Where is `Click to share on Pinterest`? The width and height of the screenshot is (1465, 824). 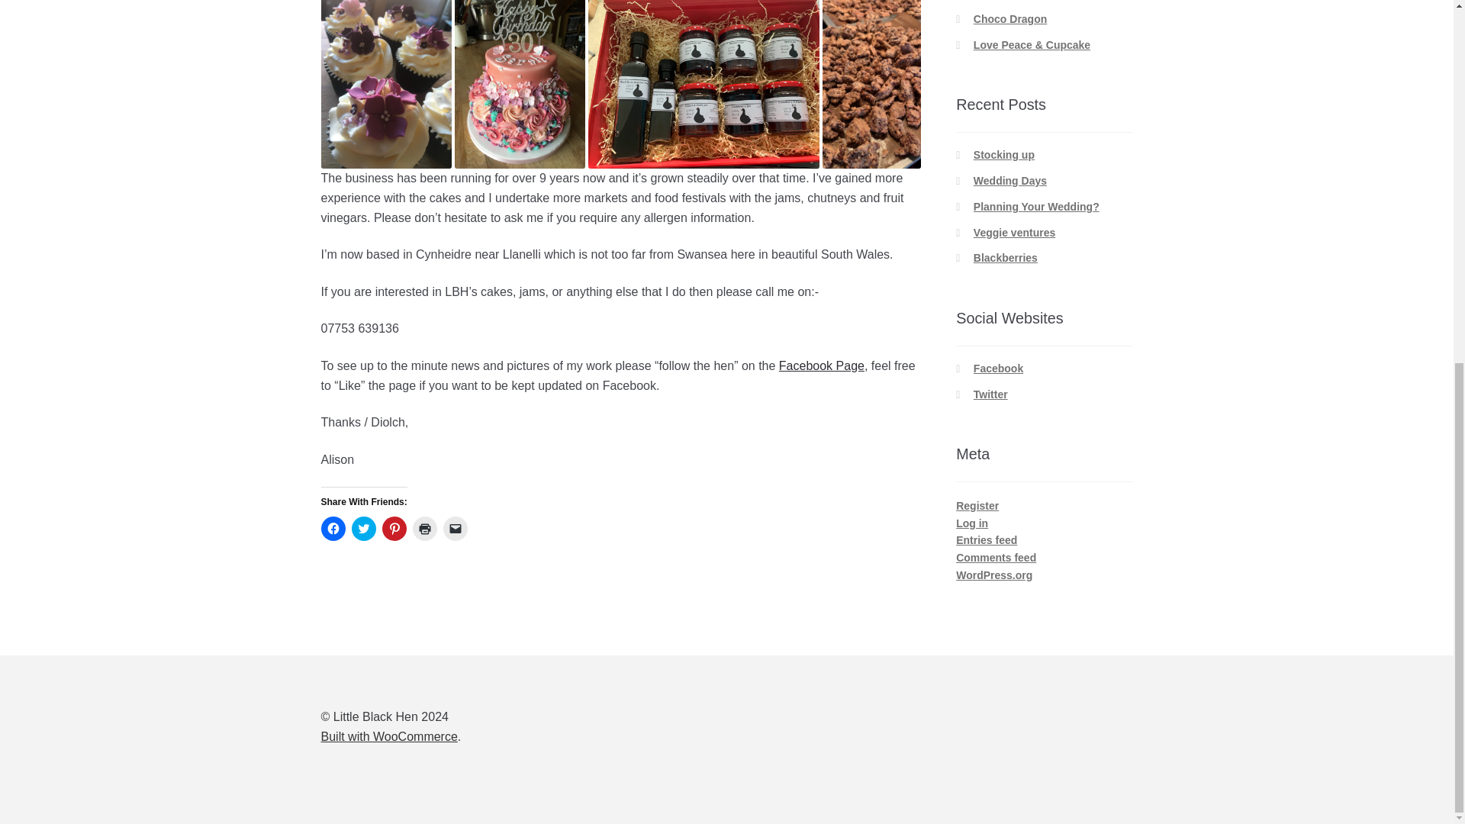 Click to share on Pinterest is located at coordinates (394, 528).